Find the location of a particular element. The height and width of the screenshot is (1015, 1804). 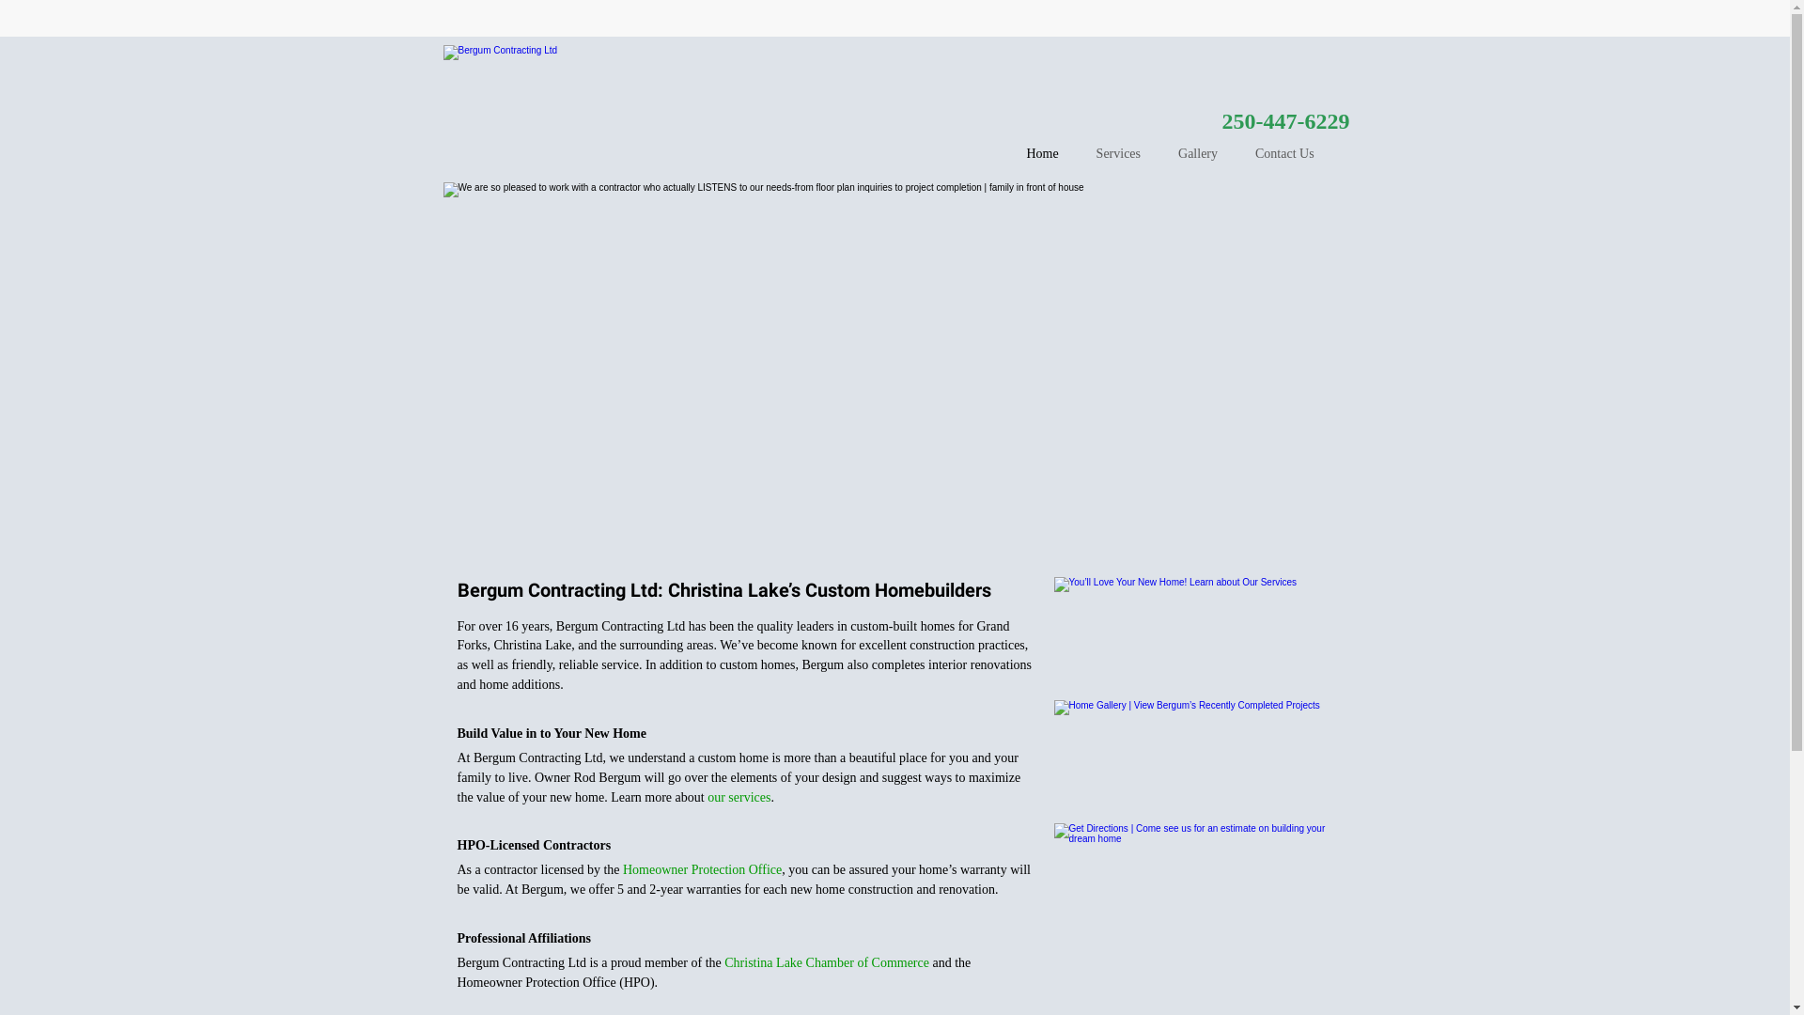

Contact Us is located at coordinates (1285, 154).